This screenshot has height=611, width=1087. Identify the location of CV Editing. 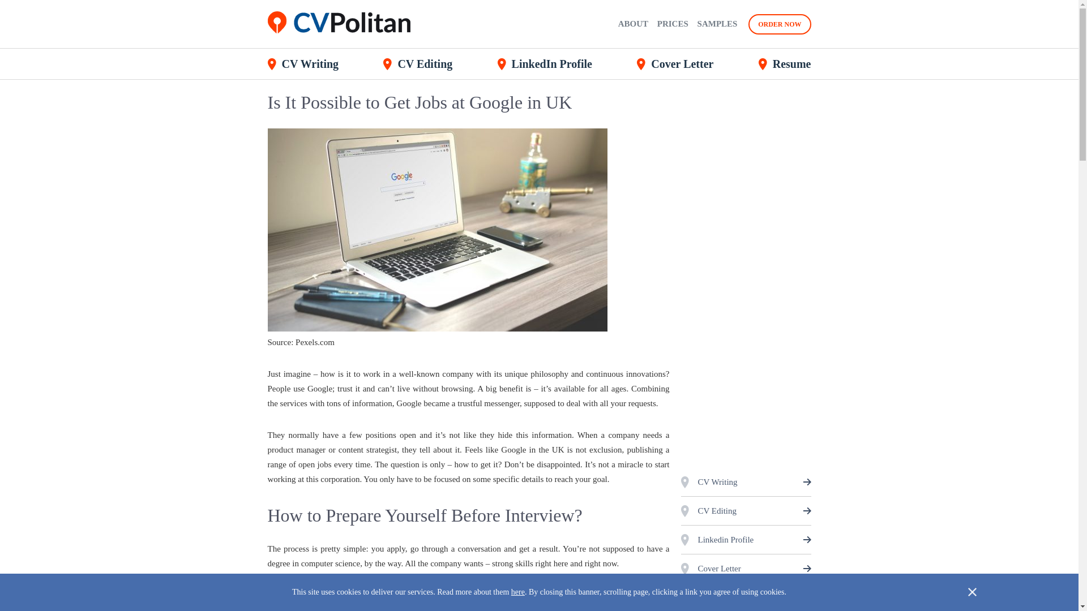
(745, 510).